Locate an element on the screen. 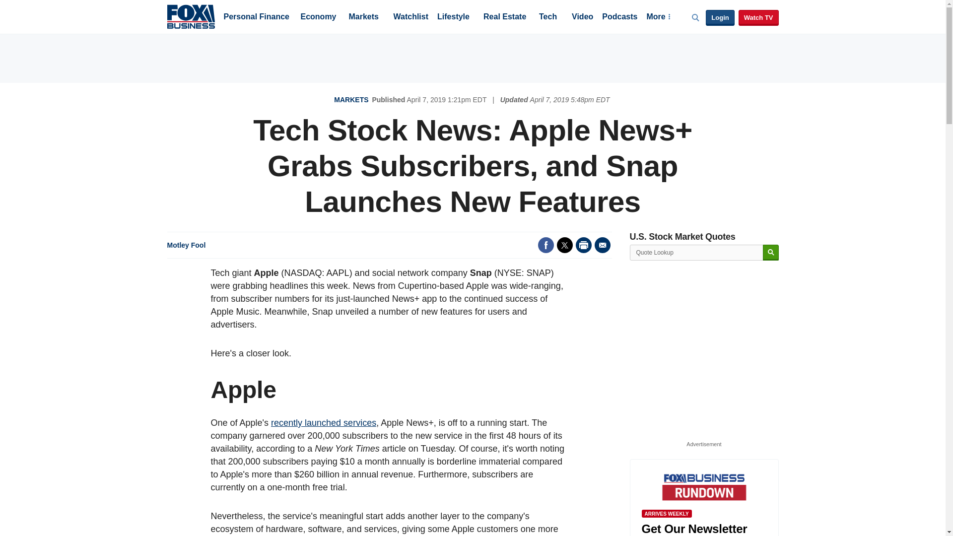  Fox Business is located at coordinates (191, 16).